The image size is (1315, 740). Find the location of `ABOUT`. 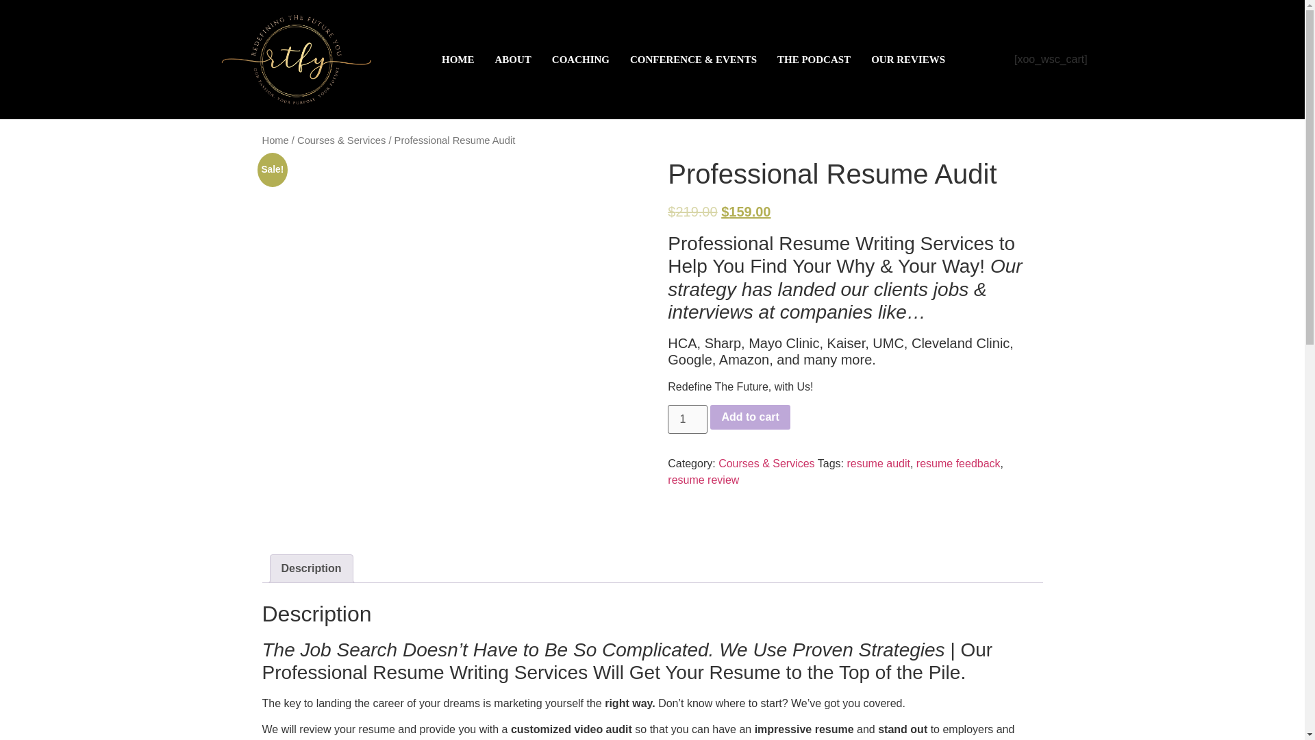

ABOUT is located at coordinates (512, 59).